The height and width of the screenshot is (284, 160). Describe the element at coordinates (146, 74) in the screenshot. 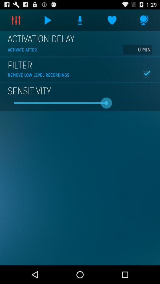

I see `launch item below the 0 min icon` at that location.